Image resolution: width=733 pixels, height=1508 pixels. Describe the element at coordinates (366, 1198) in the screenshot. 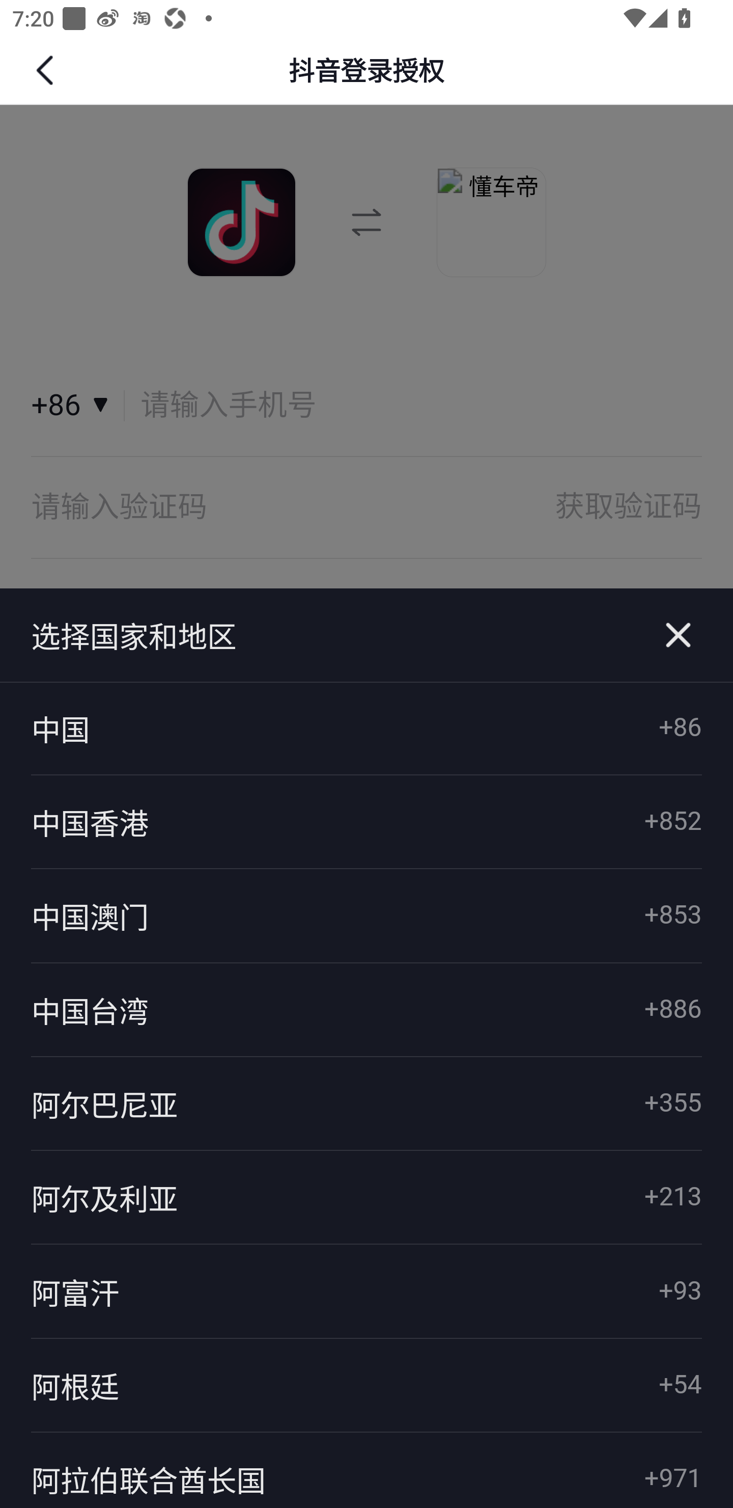

I see `阿尔及利亚+213` at that location.